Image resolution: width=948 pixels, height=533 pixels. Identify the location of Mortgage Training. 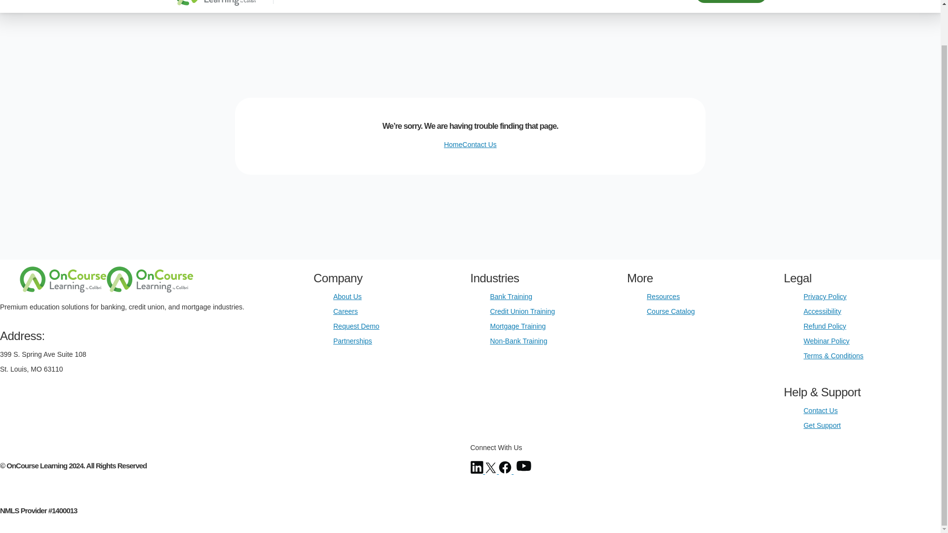
(517, 326).